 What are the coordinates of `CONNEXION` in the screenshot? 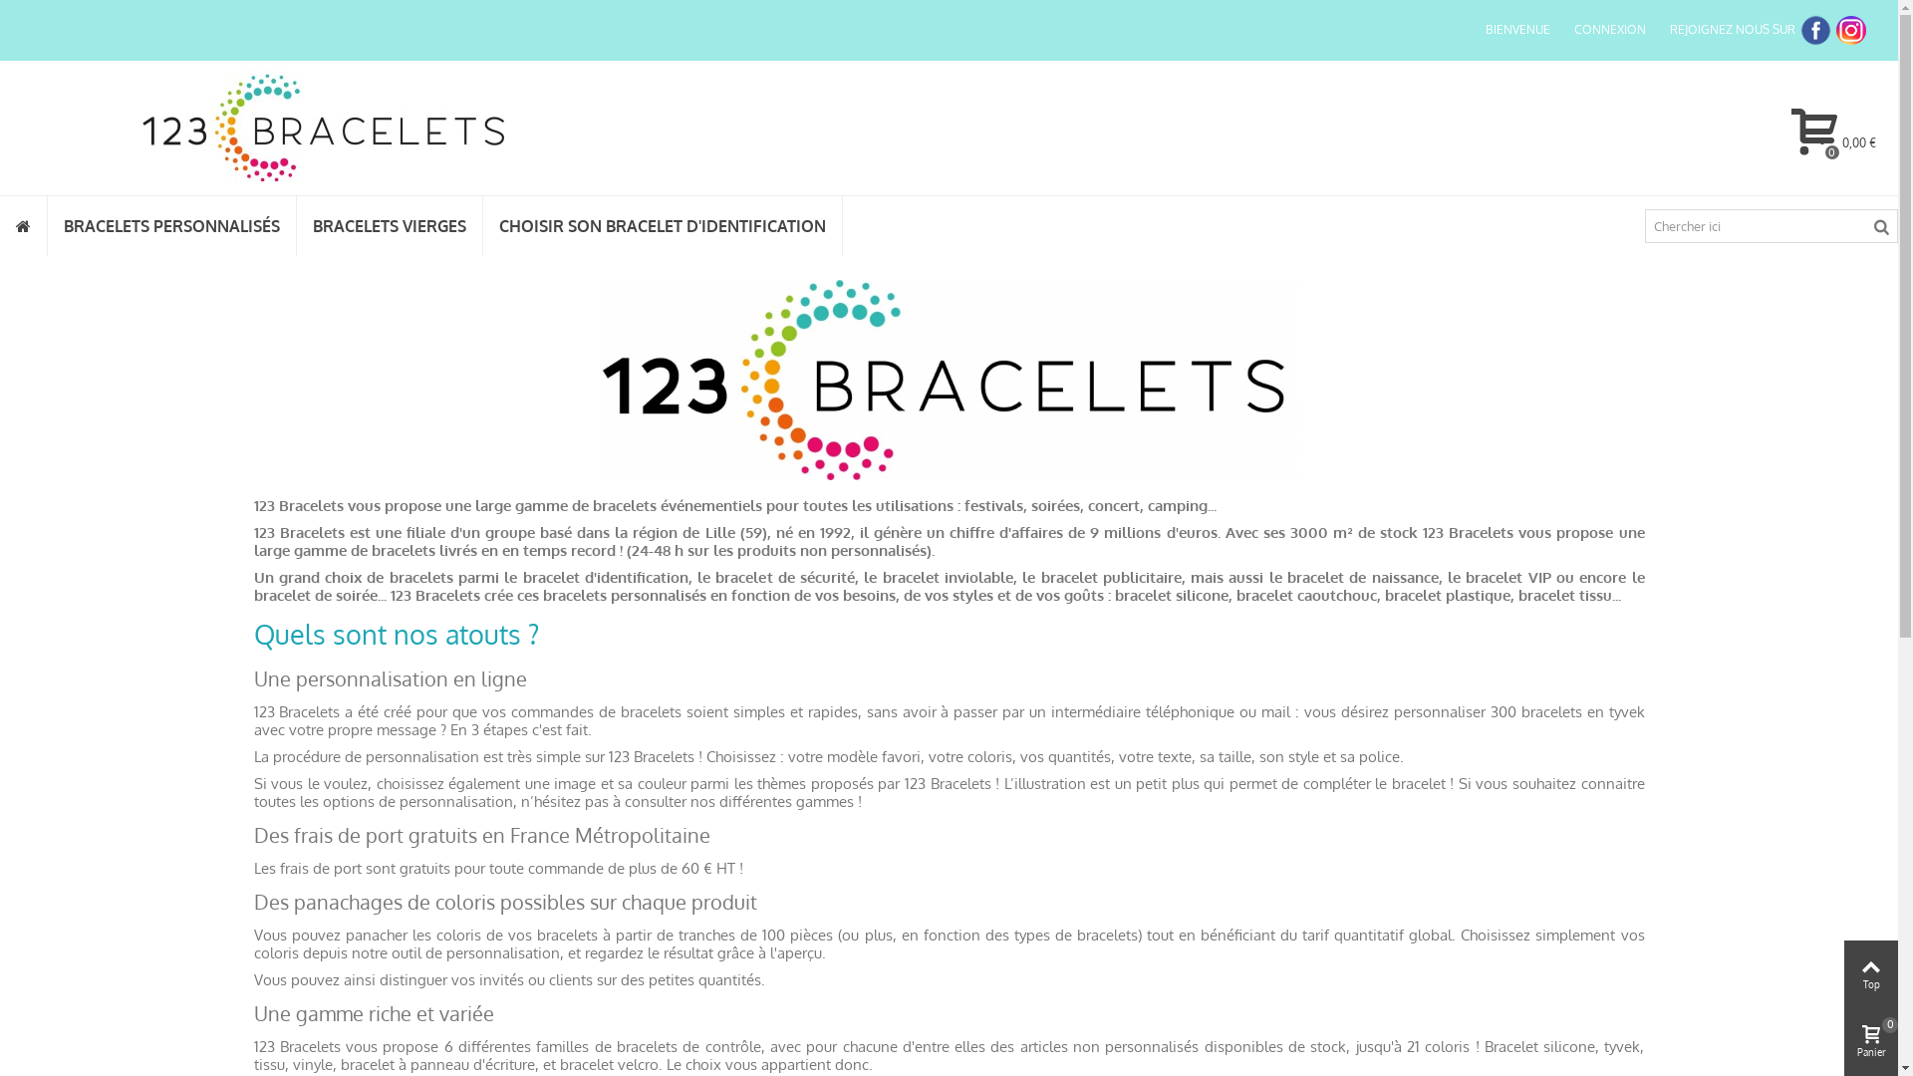 It's located at (1610, 30).